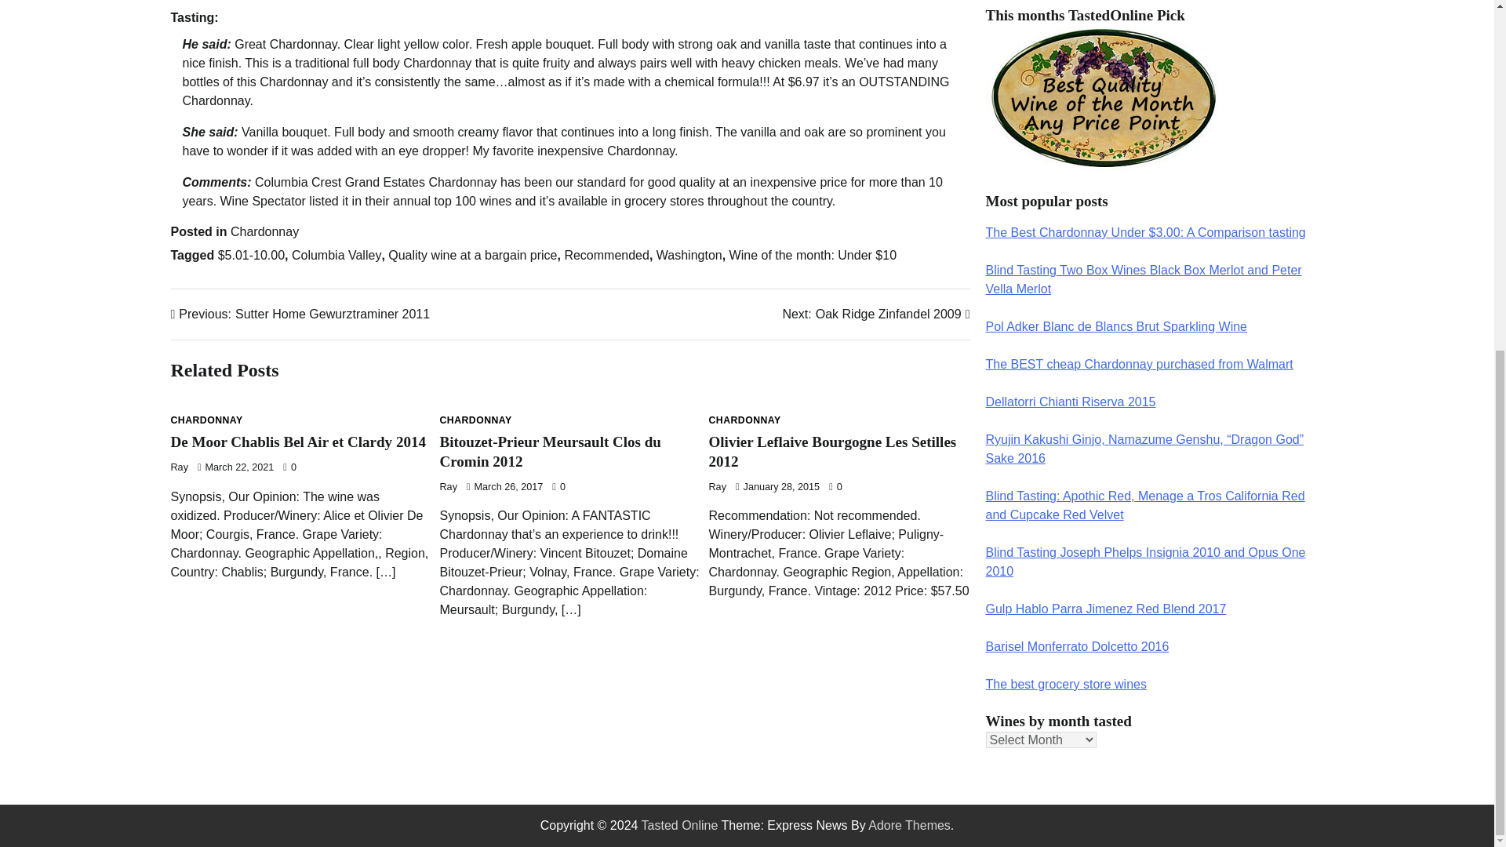 Image resolution: width=1506 pixels, height=847 pixels. Describe the element at coordinates (336, 255) in the screenshot. I see `Quality wine at a bargain price` at that location.